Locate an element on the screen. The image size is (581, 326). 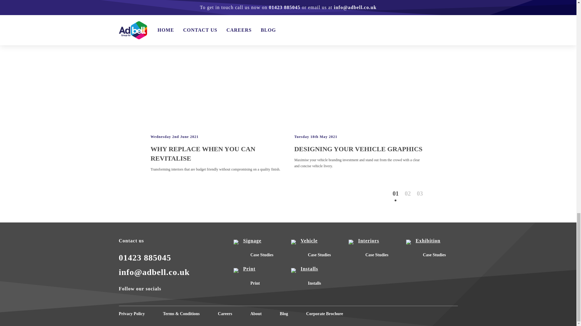
Case Studies is located at coordinates (319, 255).